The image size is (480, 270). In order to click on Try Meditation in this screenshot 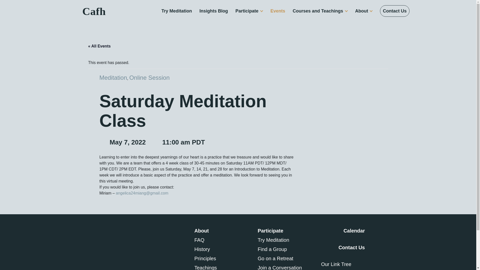, I will do `click(285, 240)`.